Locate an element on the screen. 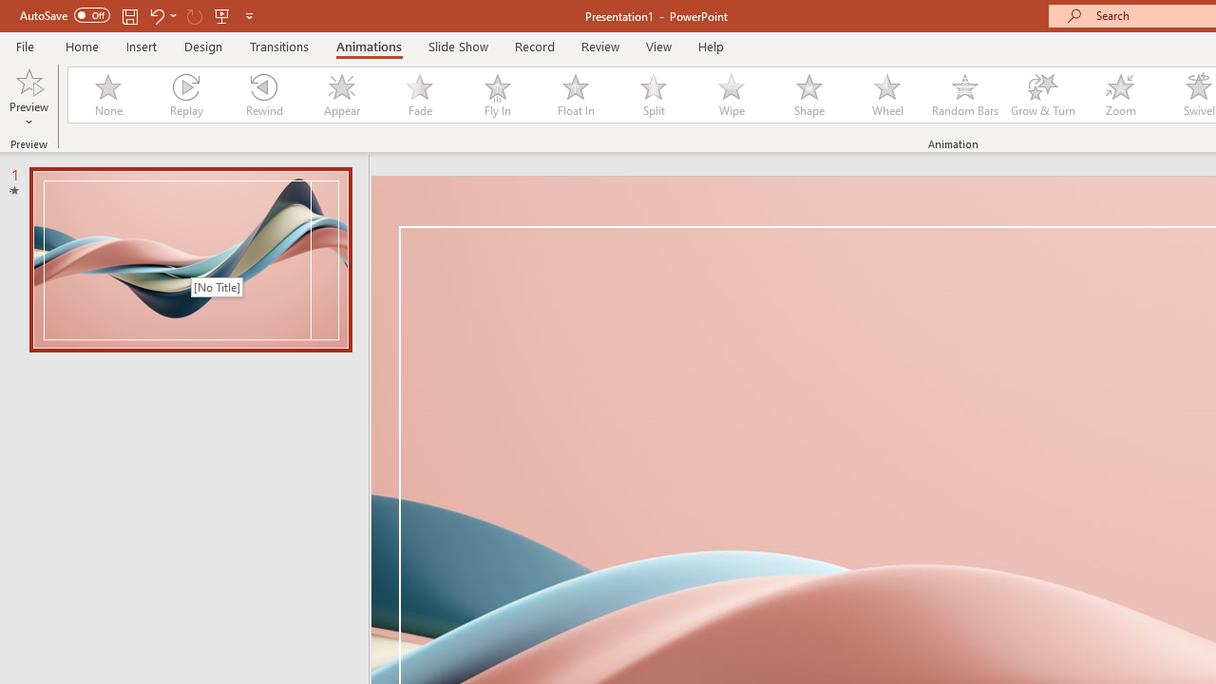 This screenshot has height=684, width=1216. Wheel is located at coordinates (887, 95).